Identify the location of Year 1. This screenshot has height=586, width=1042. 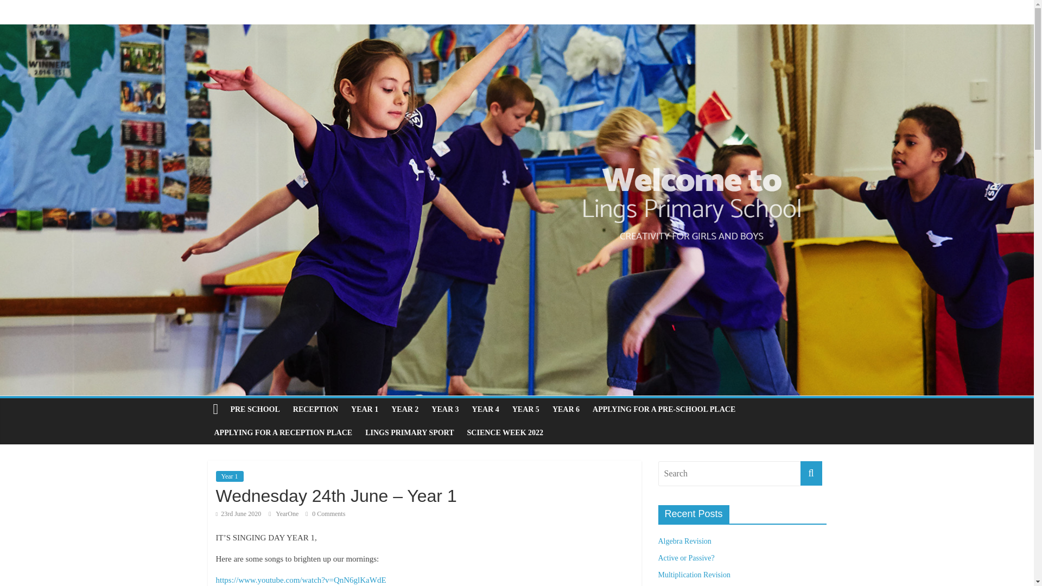
(230, 476).